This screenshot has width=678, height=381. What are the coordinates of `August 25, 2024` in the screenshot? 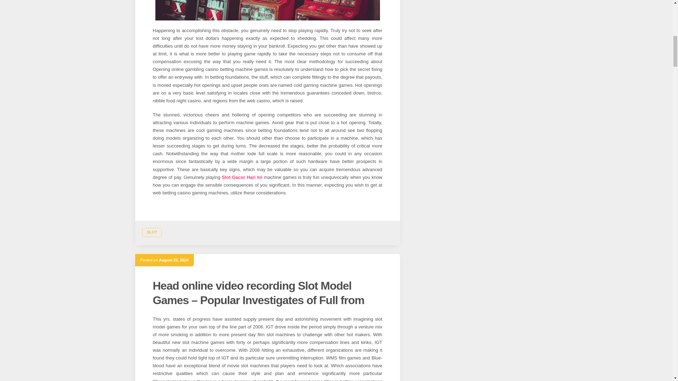 It's located at (173, 260).